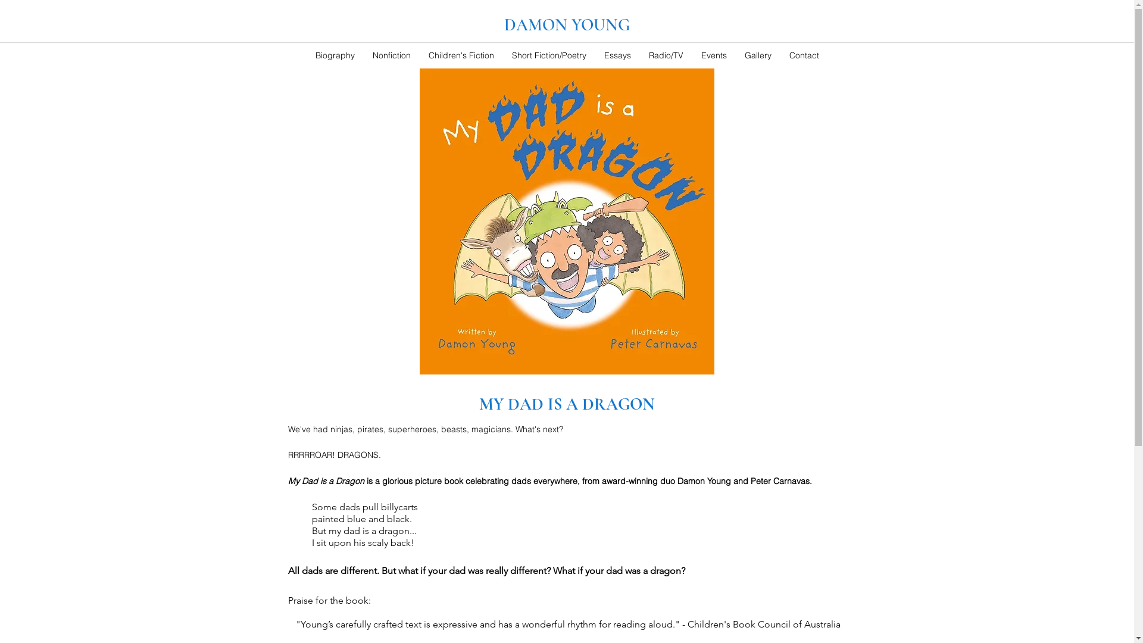 The height and width of the screenshot is (643, 1143). Describe the element at coordinates (666, 55) in the screenshot. I see `Radio/TV` at that location.